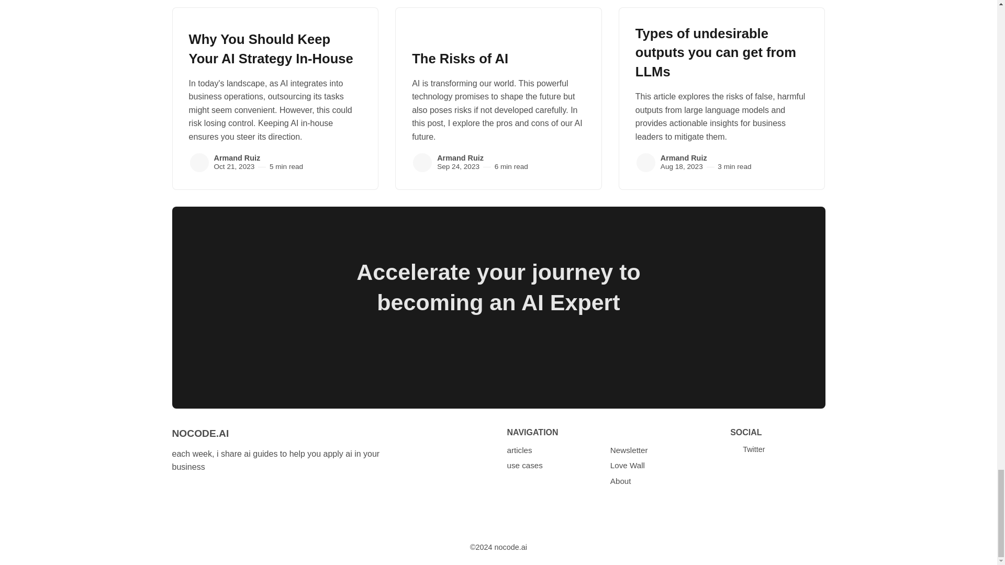  I want to click on Types of undesirable outputs you can get from LLMs, so click(715, 52).